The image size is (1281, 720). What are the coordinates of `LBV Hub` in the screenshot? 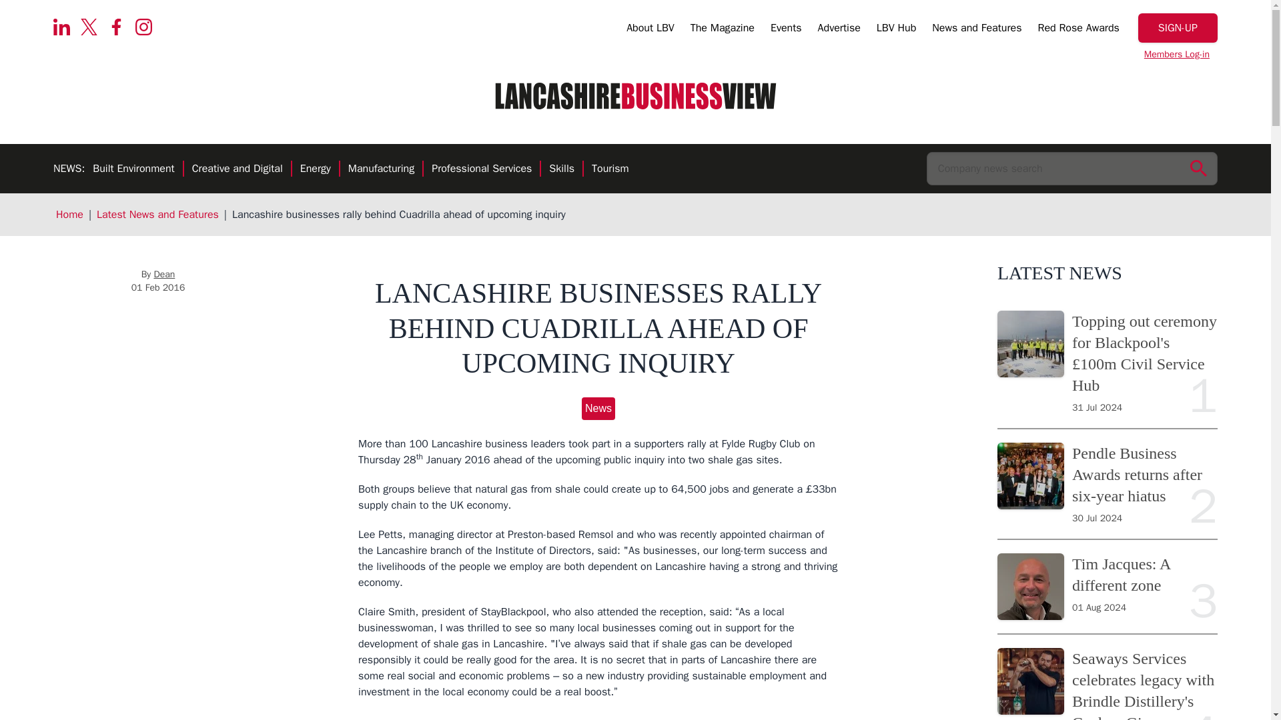 It's located at (895, 30).